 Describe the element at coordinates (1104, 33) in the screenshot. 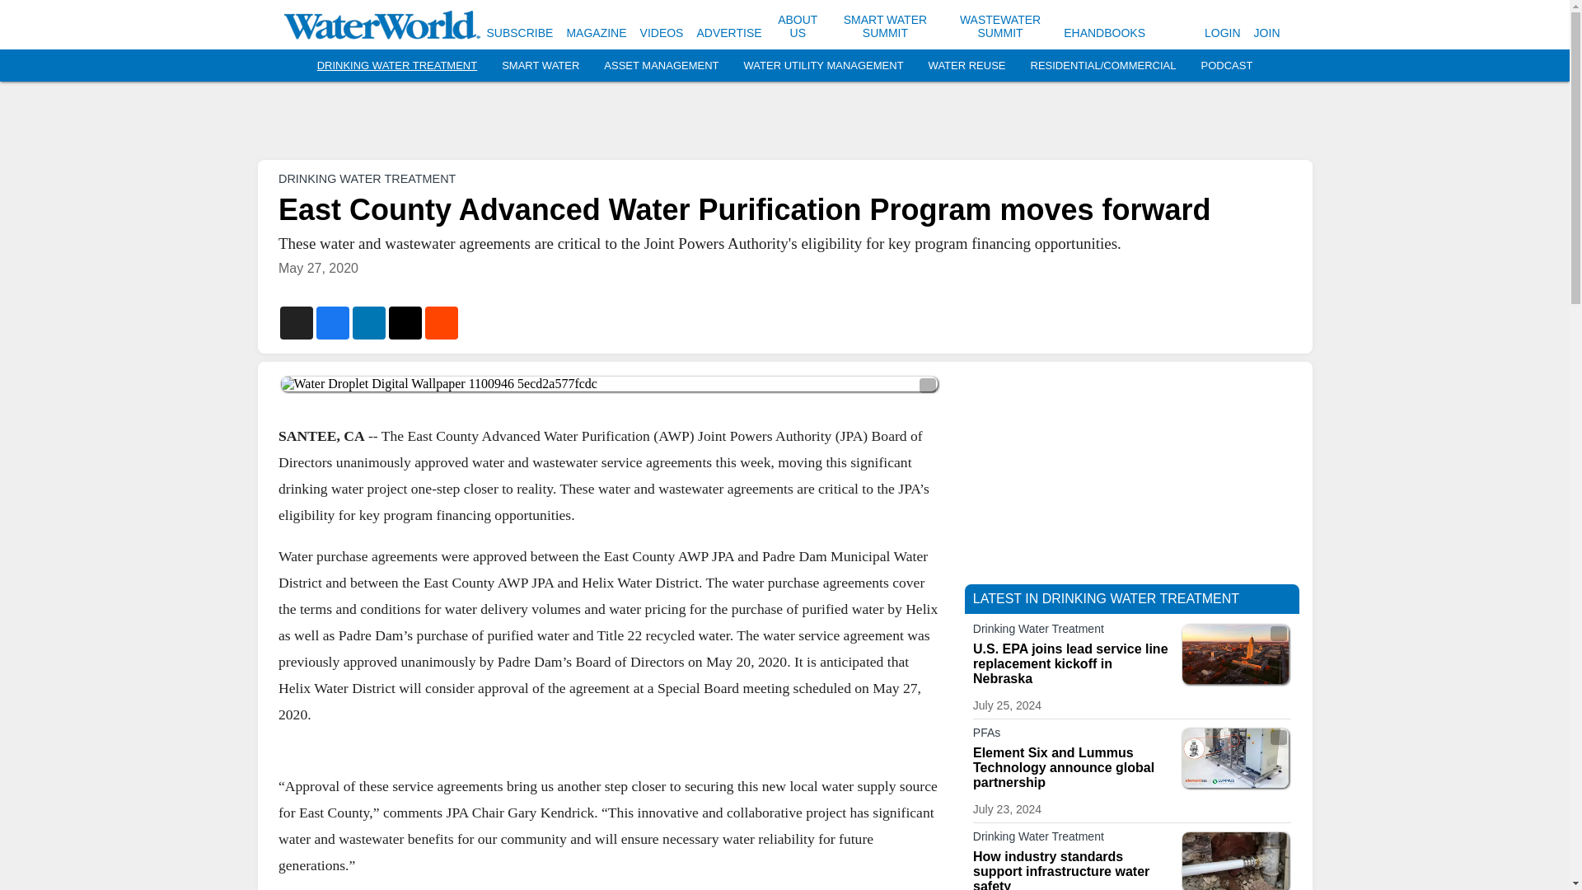

I see `EHANDBOOKS` at that location.